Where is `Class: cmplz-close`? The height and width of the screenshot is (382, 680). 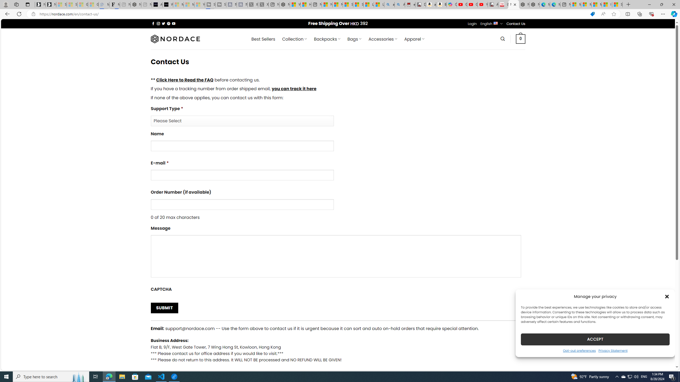
Class: cmplz-close is located at coordinates (667, 296).